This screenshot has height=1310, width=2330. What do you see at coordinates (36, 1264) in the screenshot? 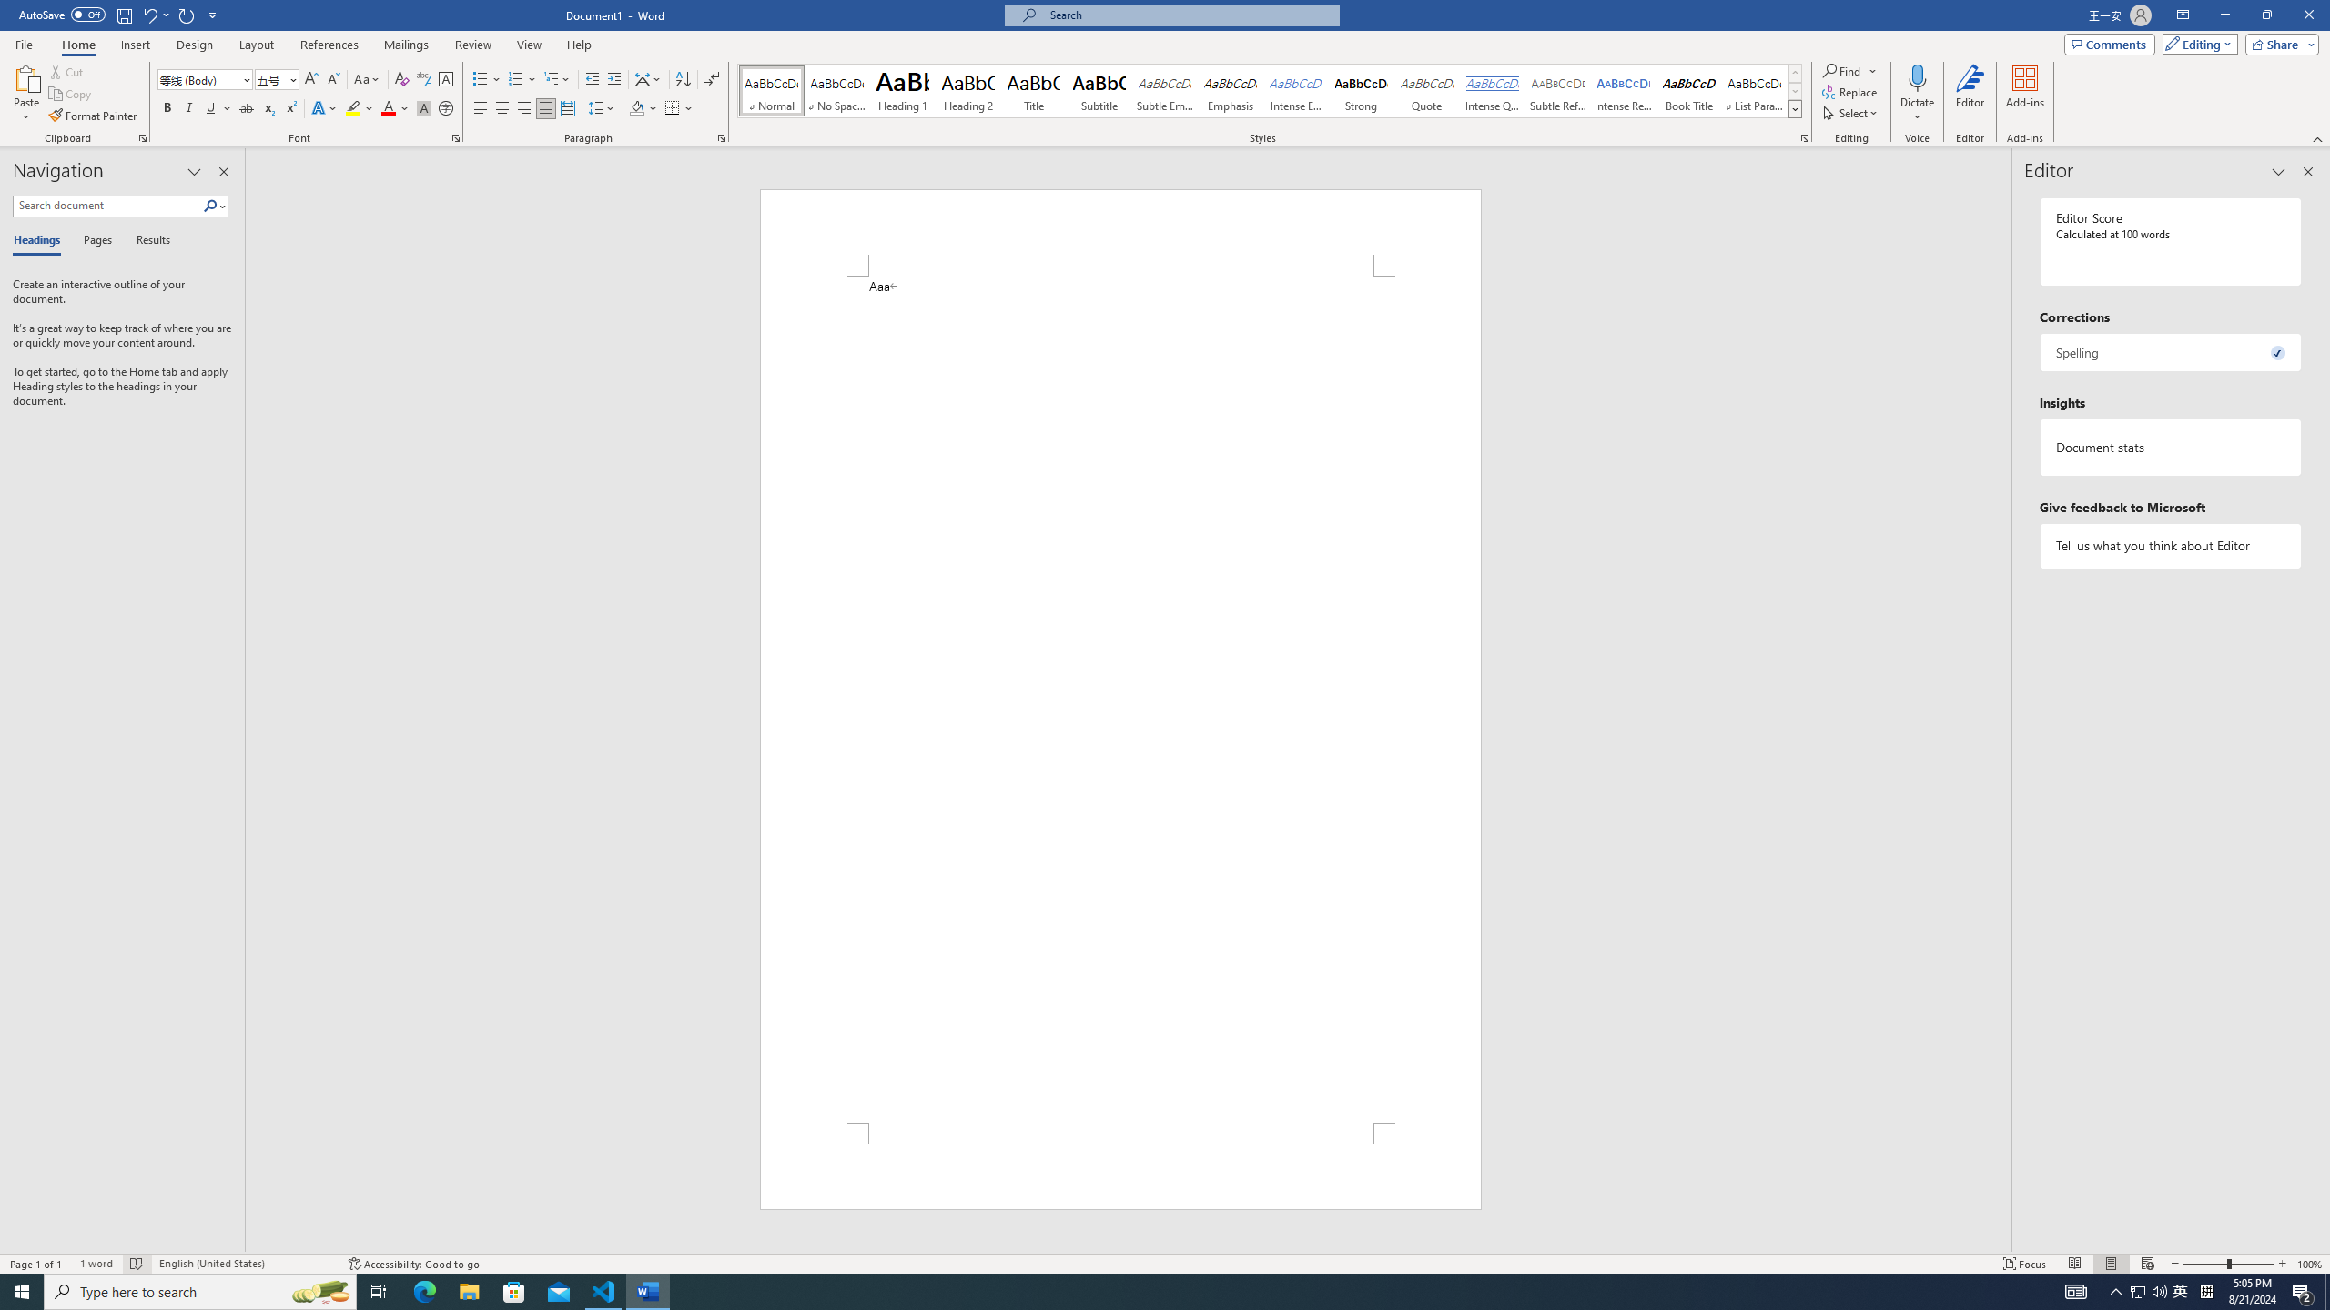
I see `Page Number Page 1 of 1` at bounding box center [36, 1264].